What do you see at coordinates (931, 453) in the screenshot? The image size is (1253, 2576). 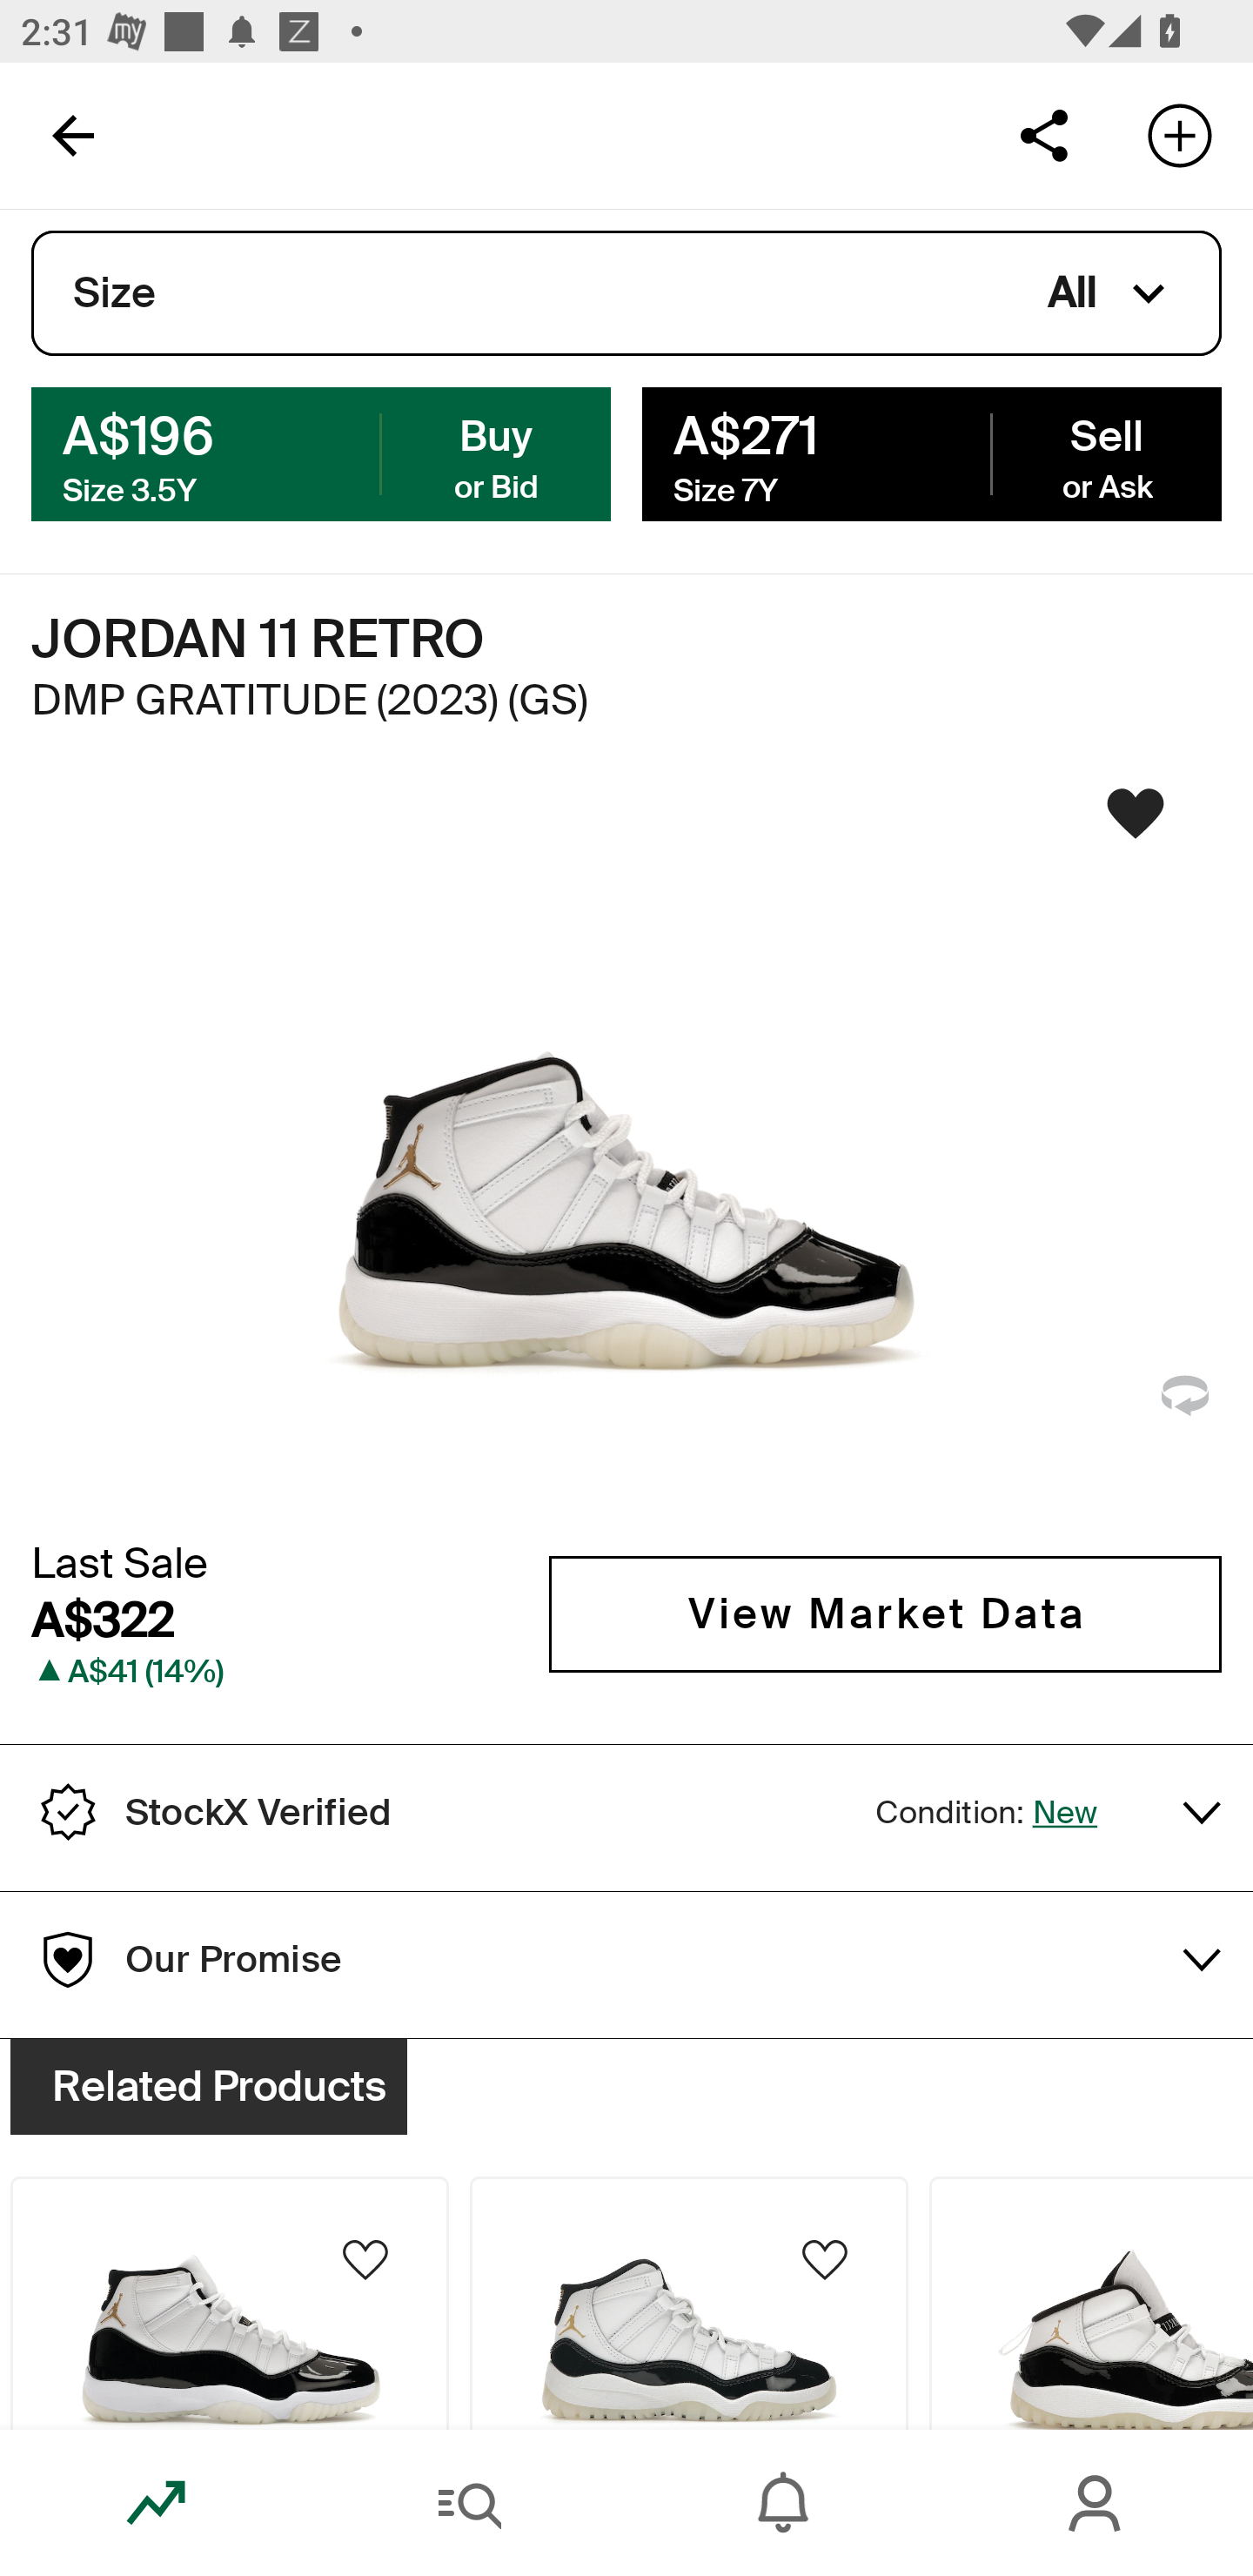 I see `A$437 Sell Size 15 or Ask` at bounding box center [931, 453].